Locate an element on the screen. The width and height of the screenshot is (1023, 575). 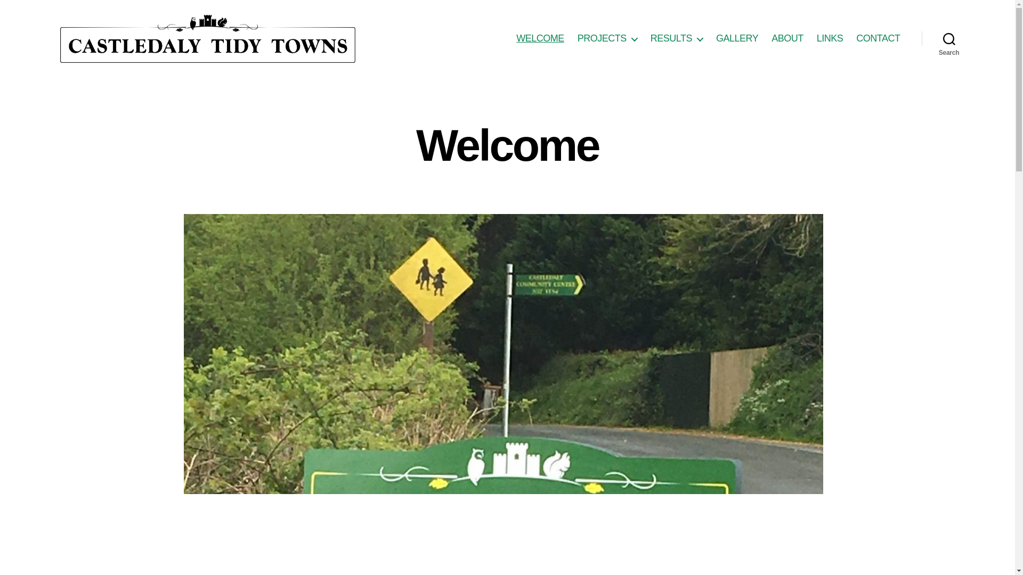
RESULTS is located at coordinates (677, 38).